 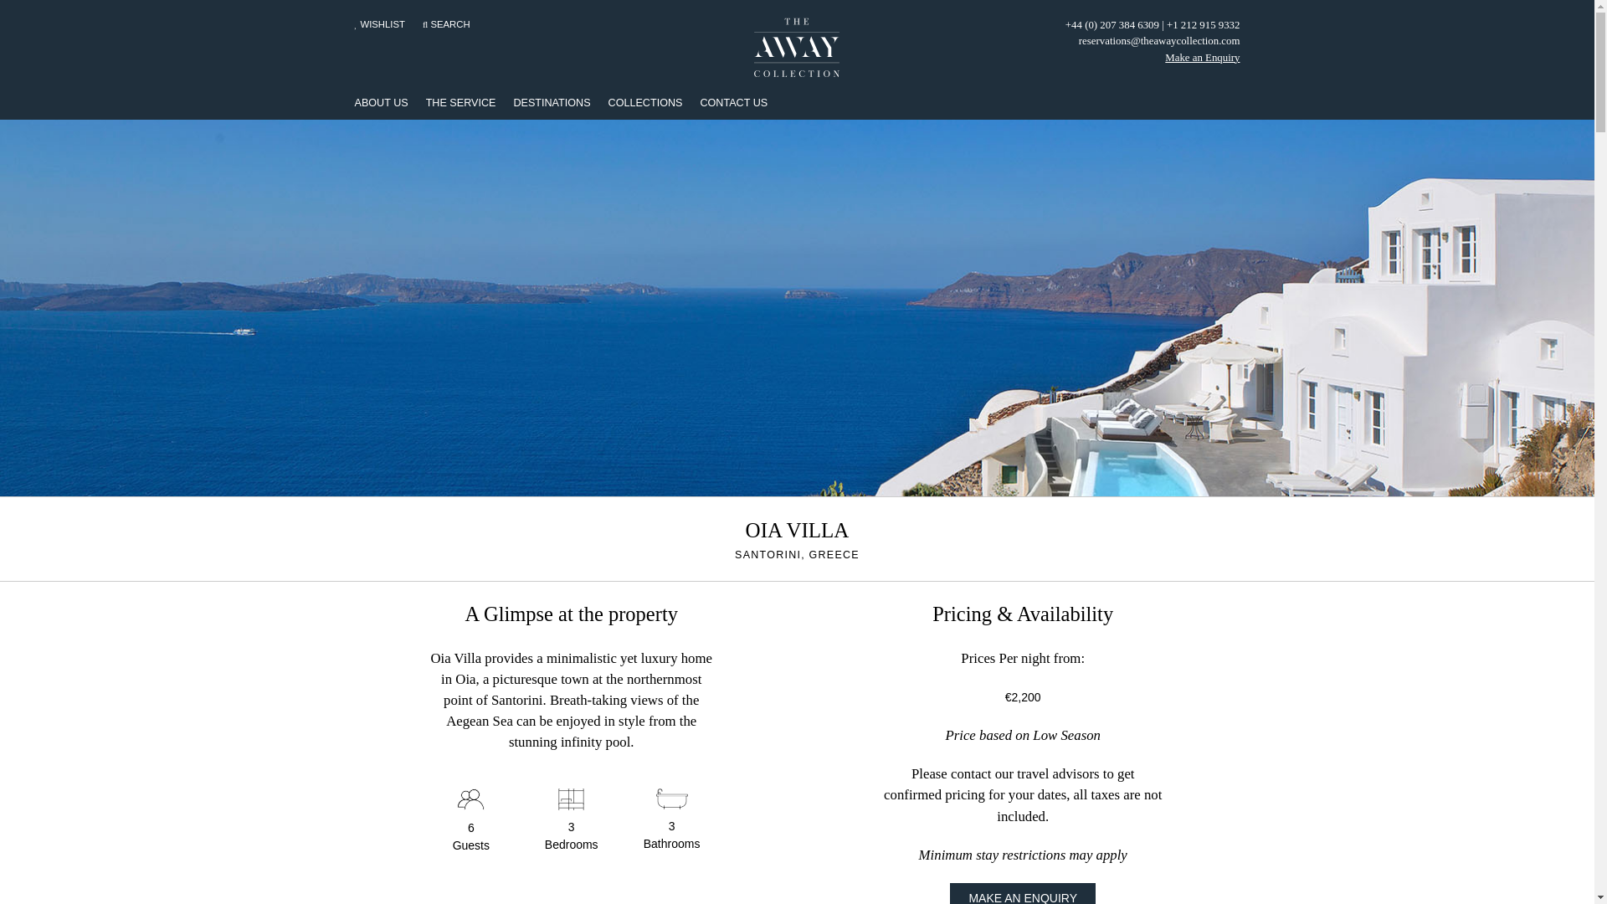 I want to click on CONTACT US, so click(x=733, y=102).